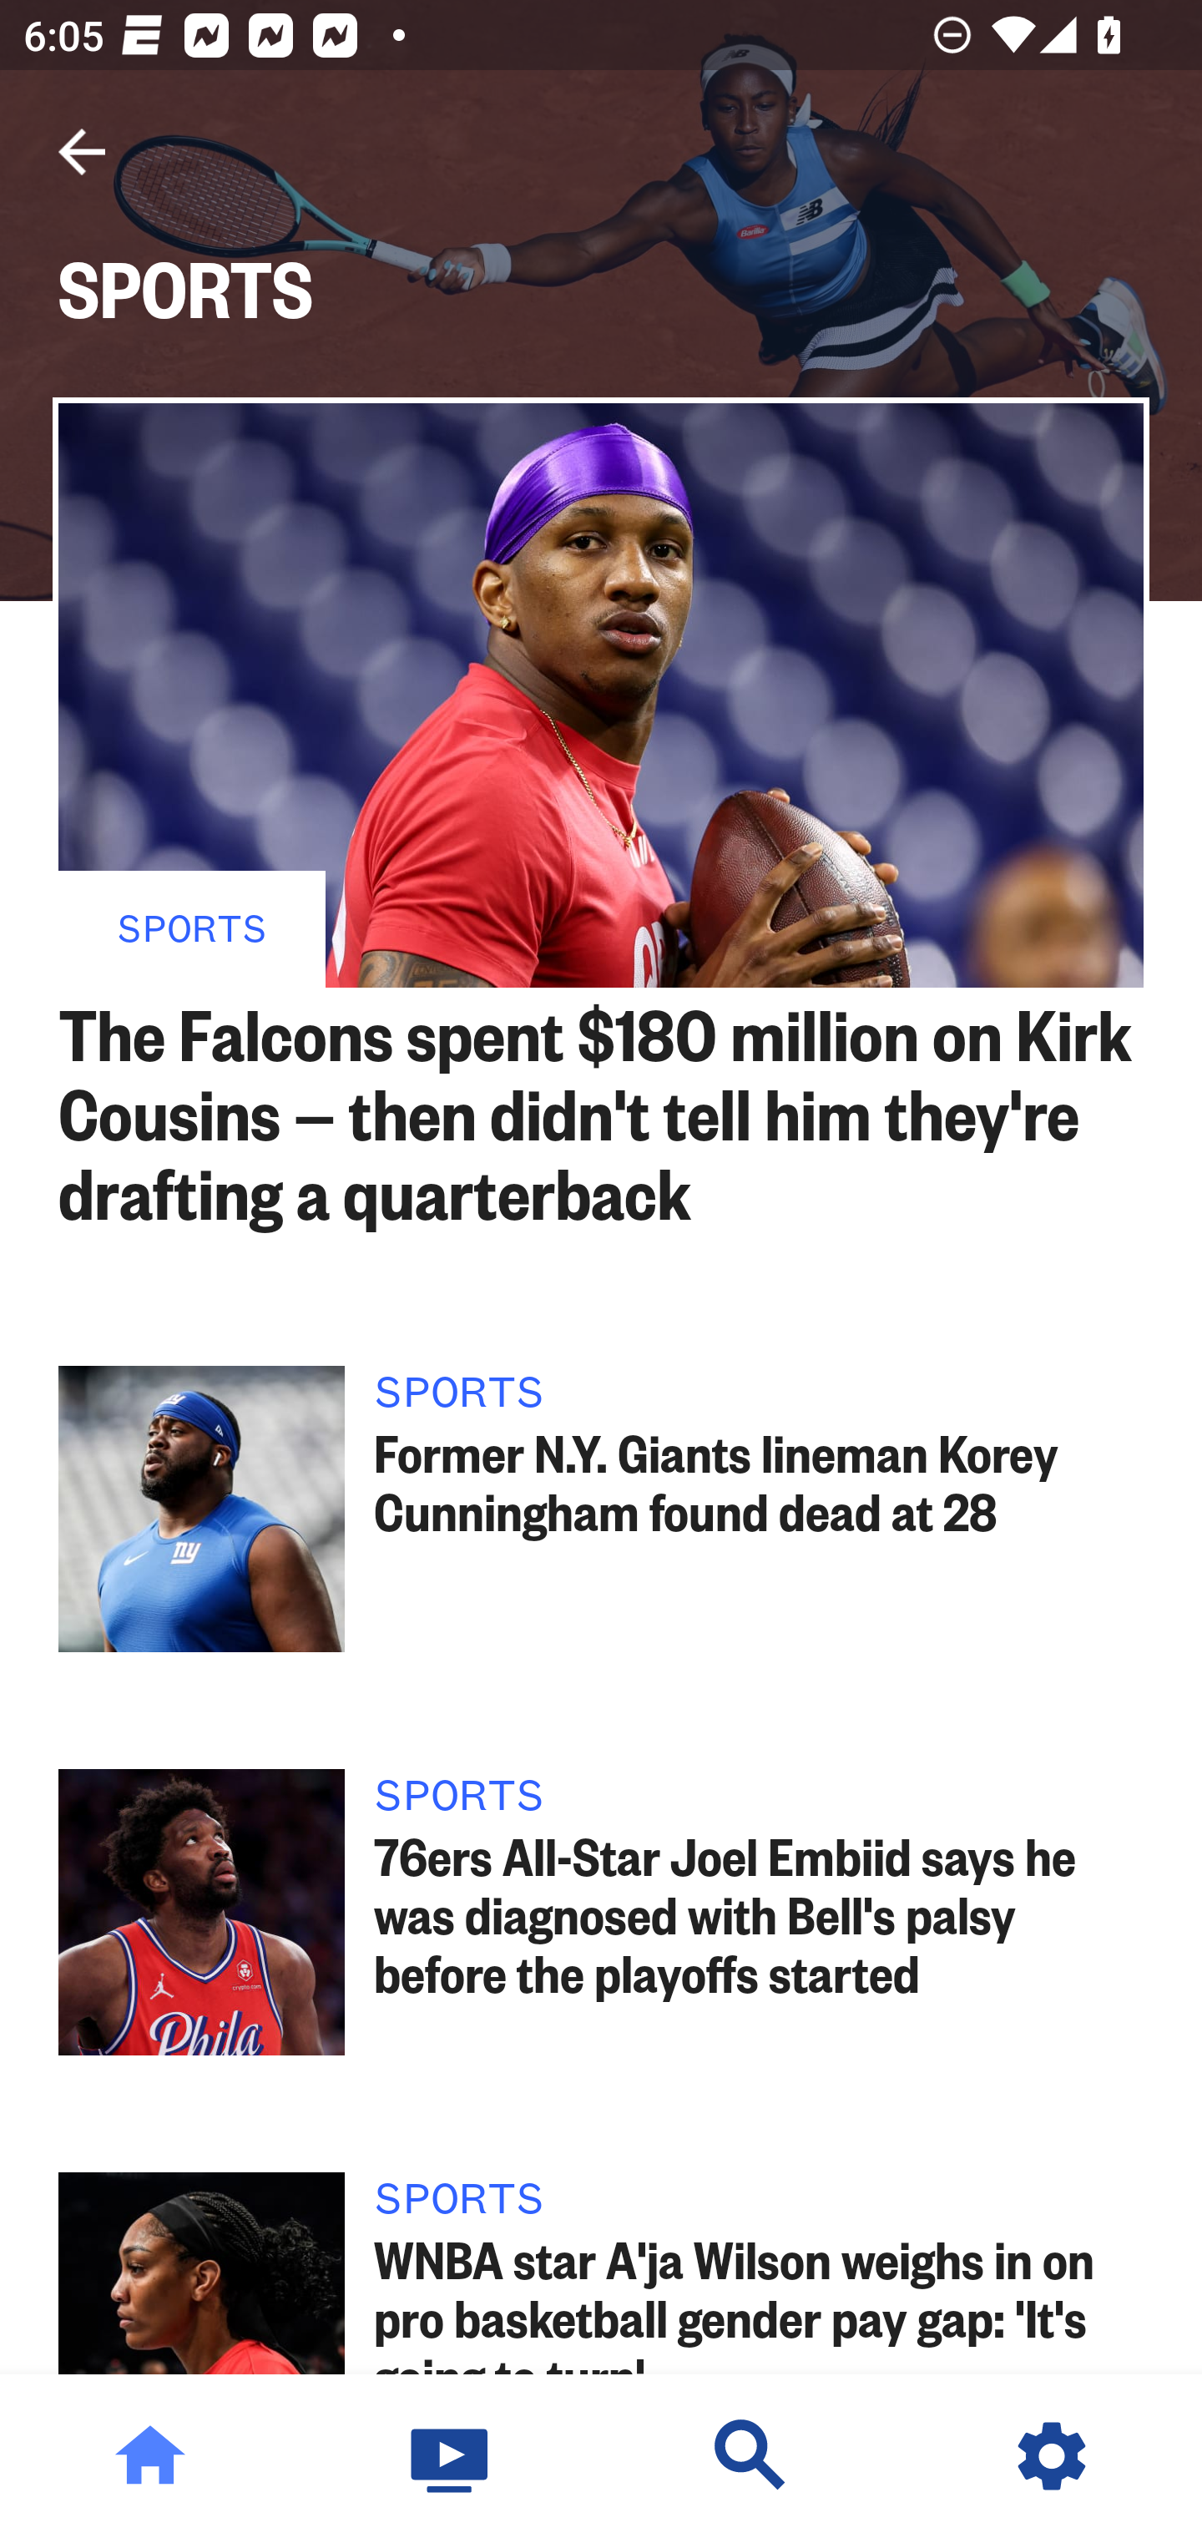  I want to click on Navigate up, so click(82, 152).